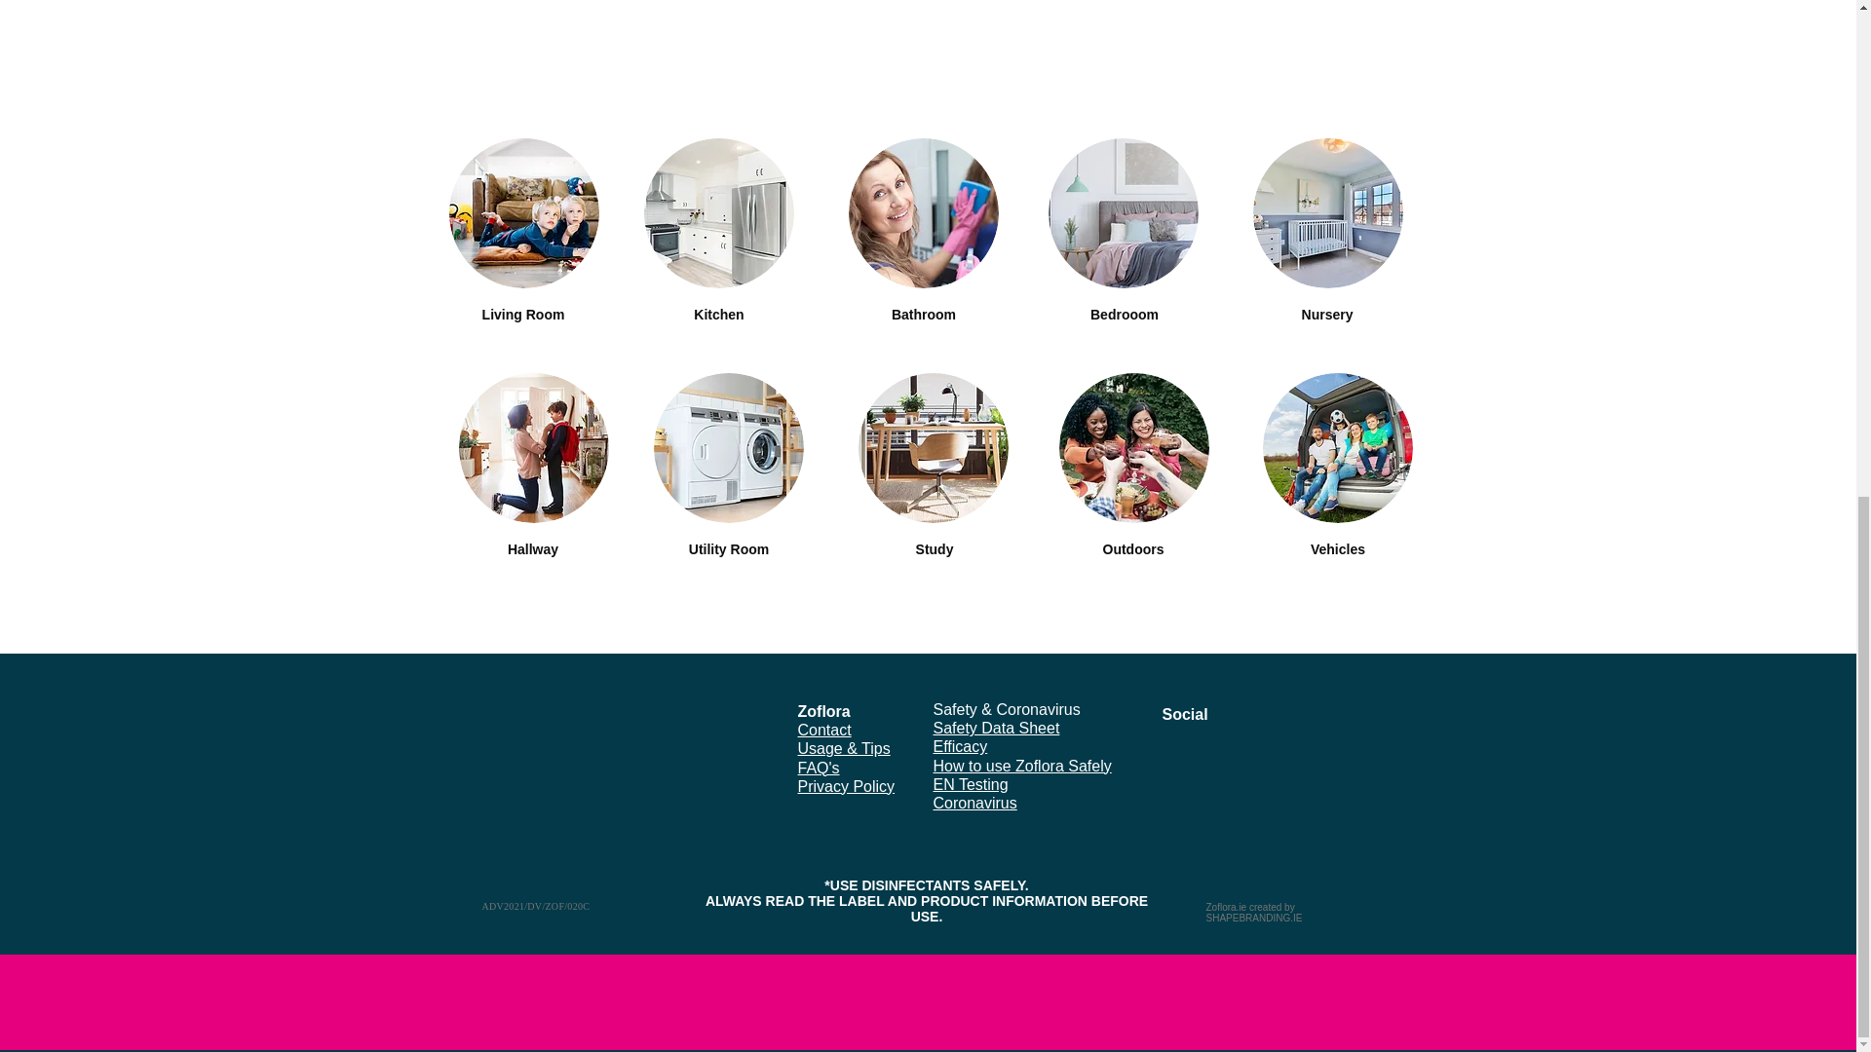 This screenshot has width=1871, height=1052. I want to click on How to use Zoflora Safely, so click(1022, 766).